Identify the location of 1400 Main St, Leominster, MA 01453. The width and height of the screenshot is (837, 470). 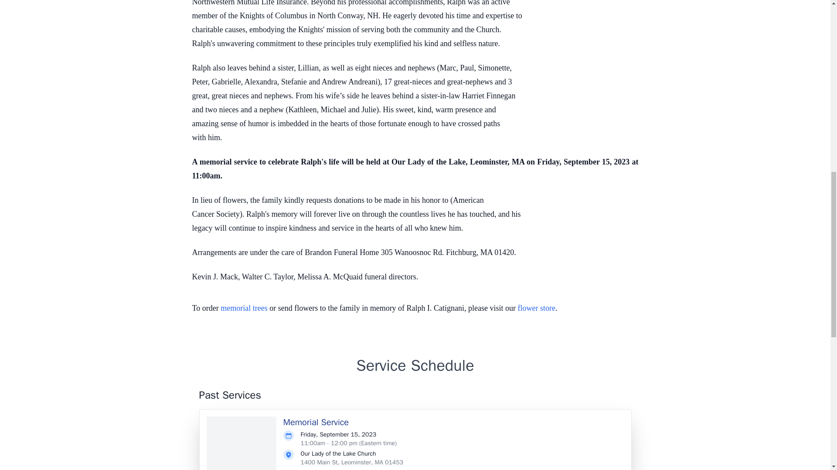
(352, 462).